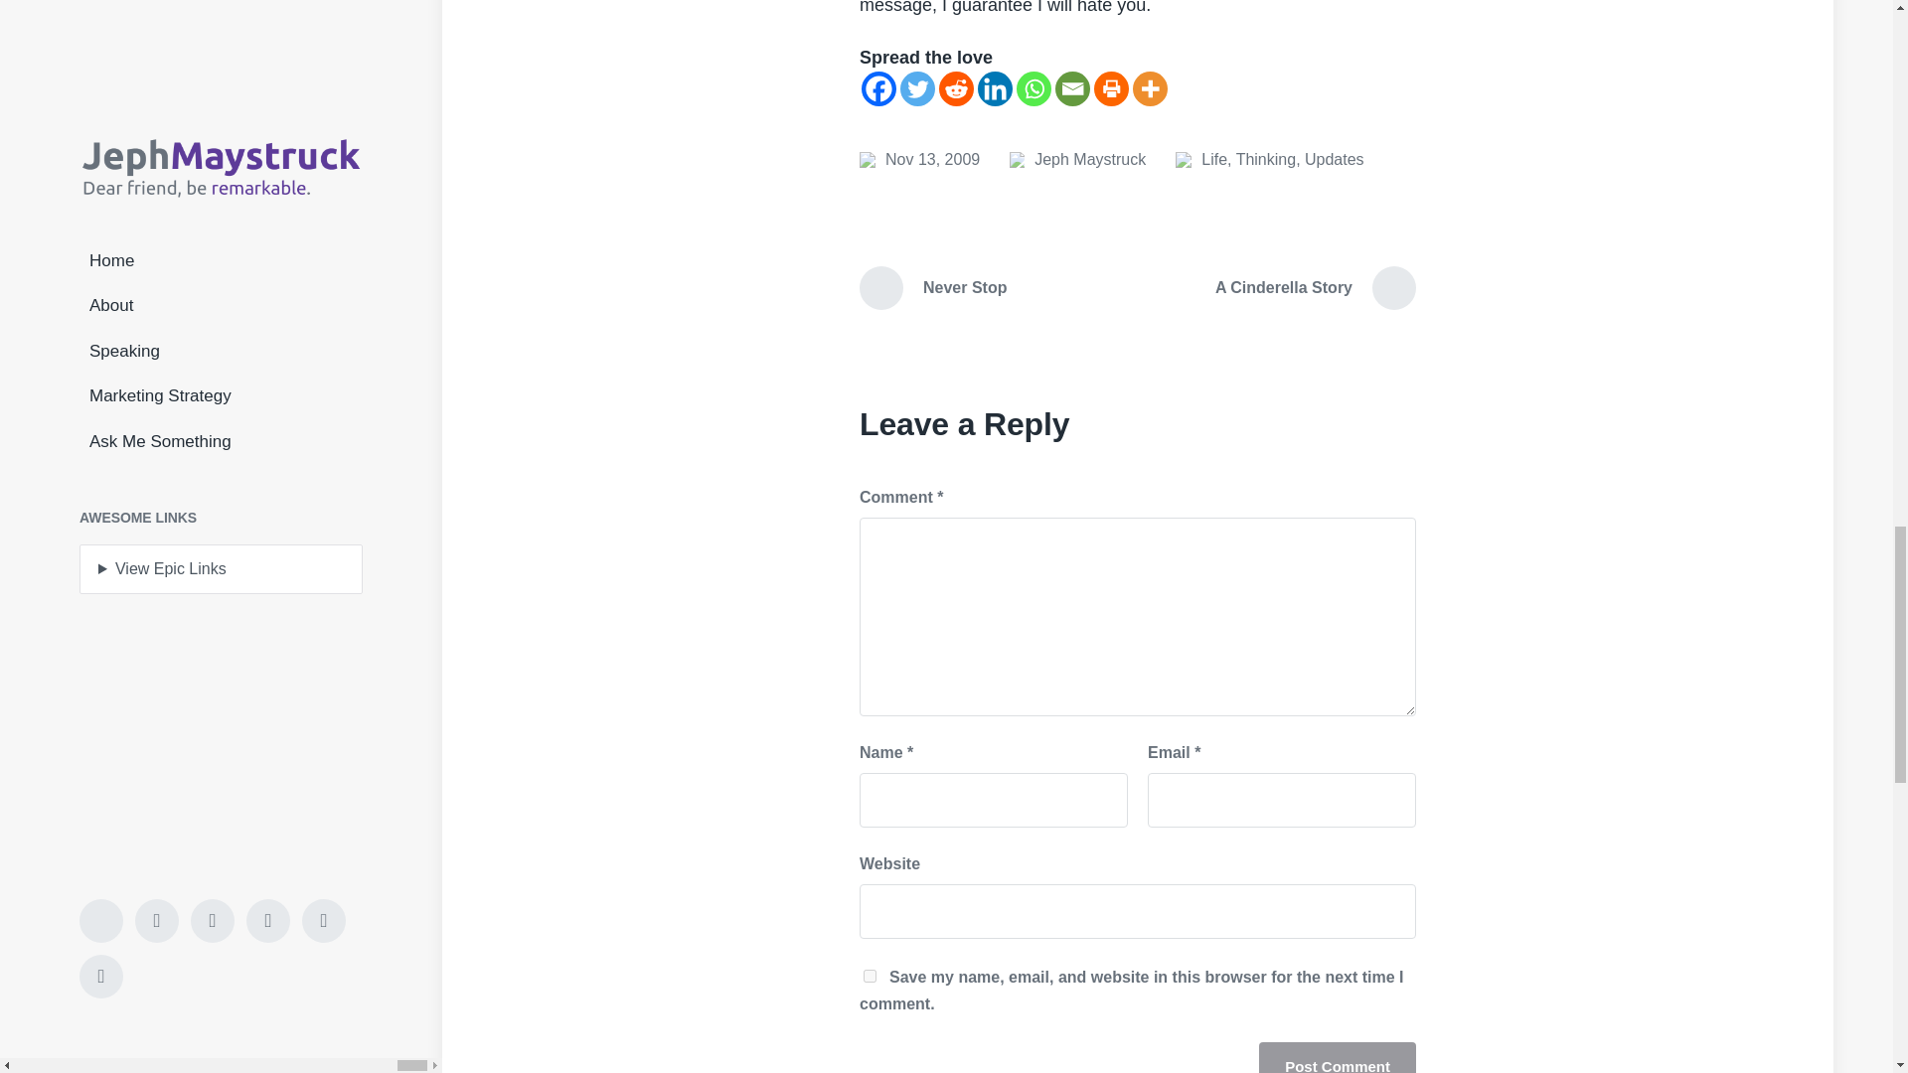  What do you see at coordinates (870, 976) in the screenshot?
I see `yes` at bounding box center [870, 976].